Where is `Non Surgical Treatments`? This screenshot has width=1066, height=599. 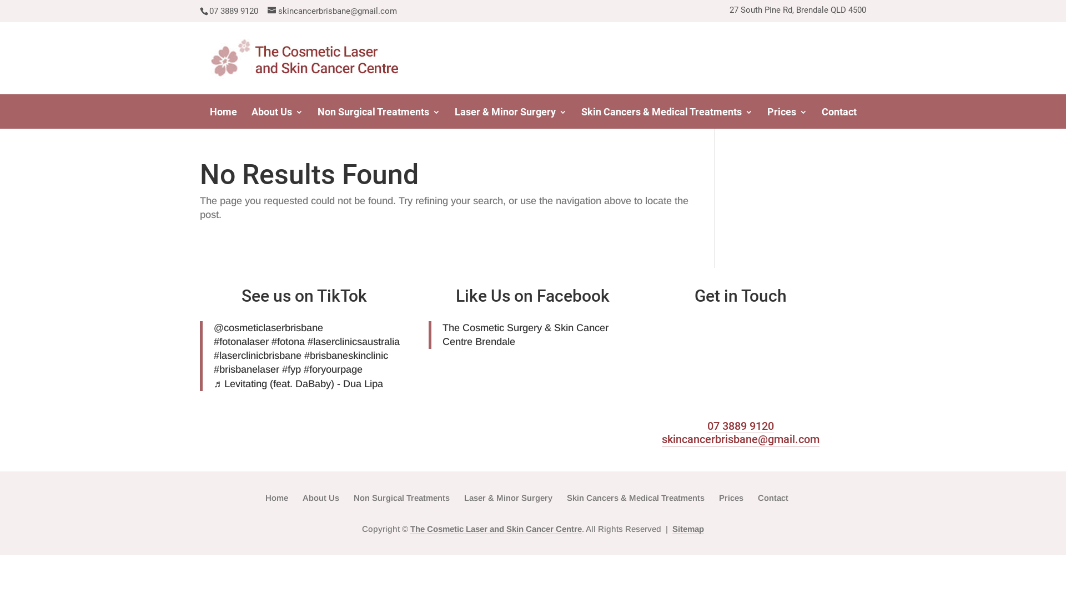 Non Surgical Treatments is located at coordinates (402, 498).